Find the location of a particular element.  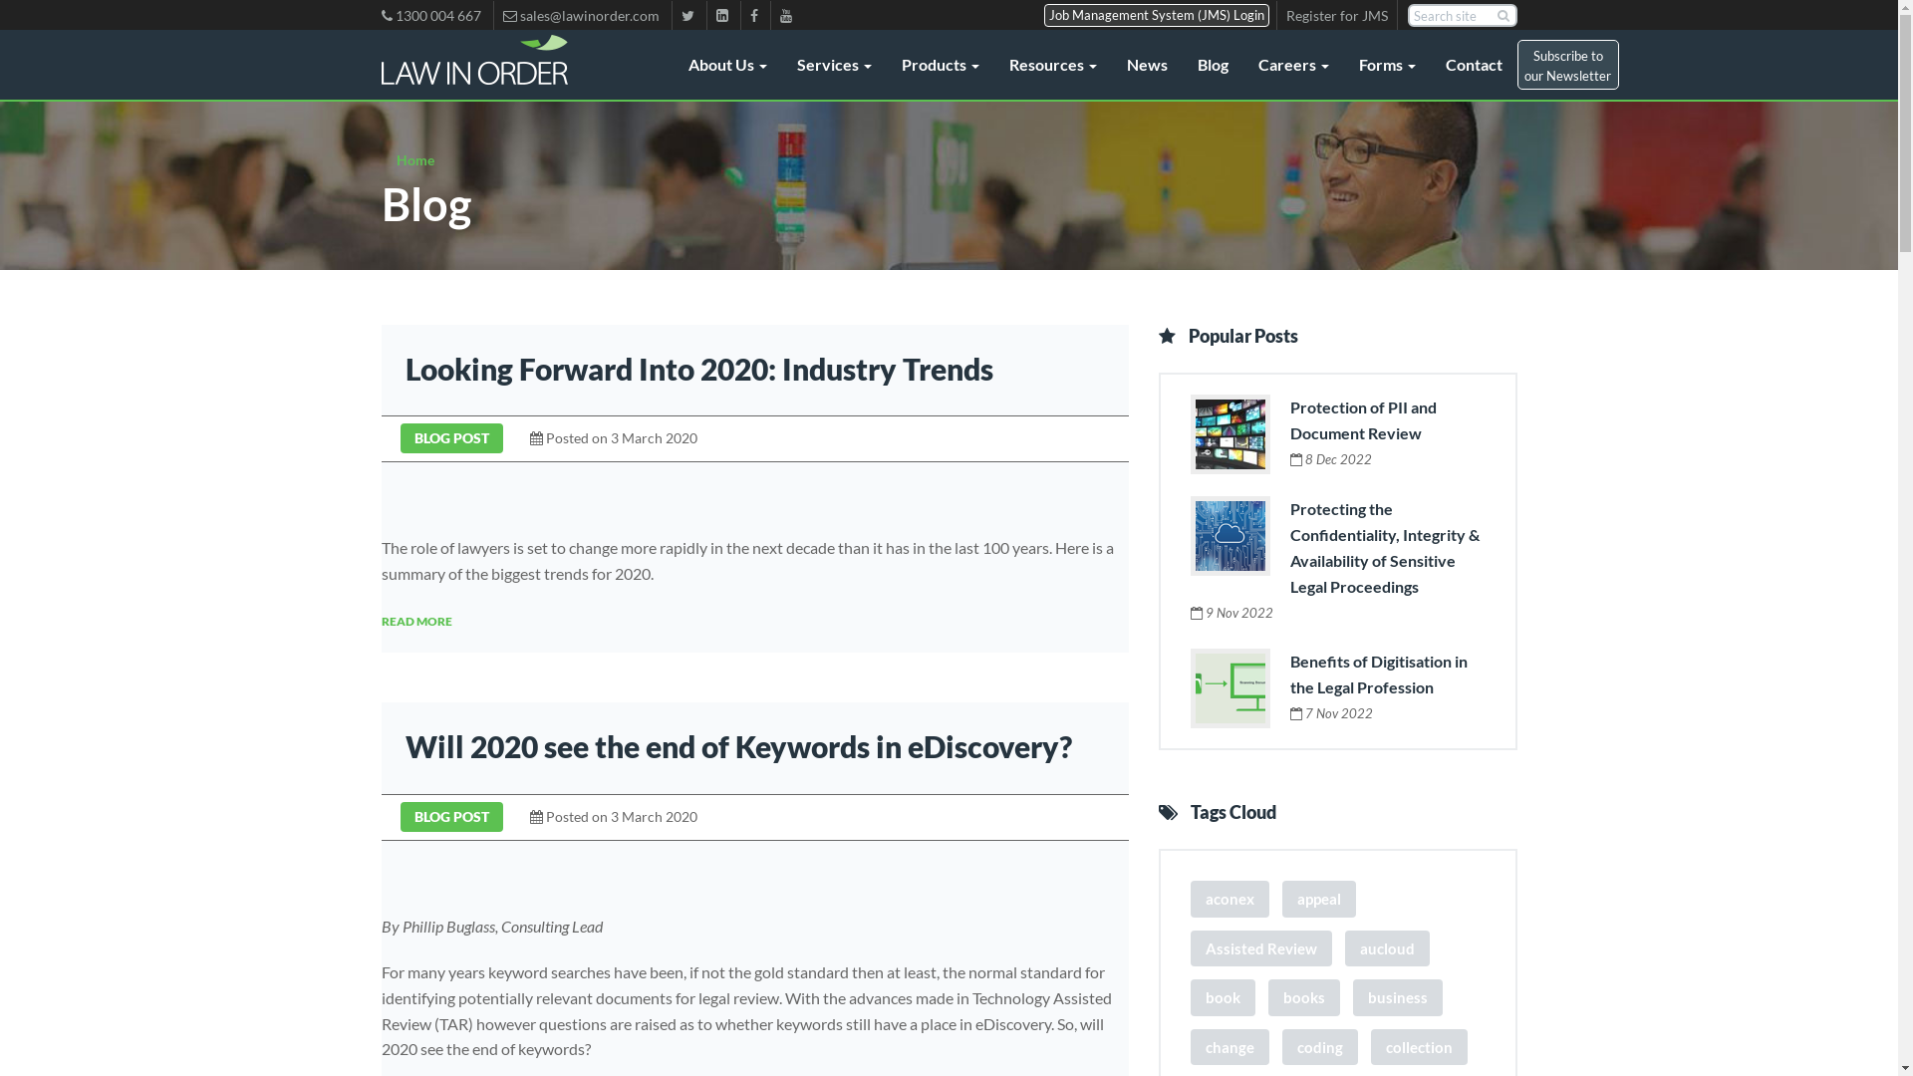

collection is located at coordinates (1419, 1048).